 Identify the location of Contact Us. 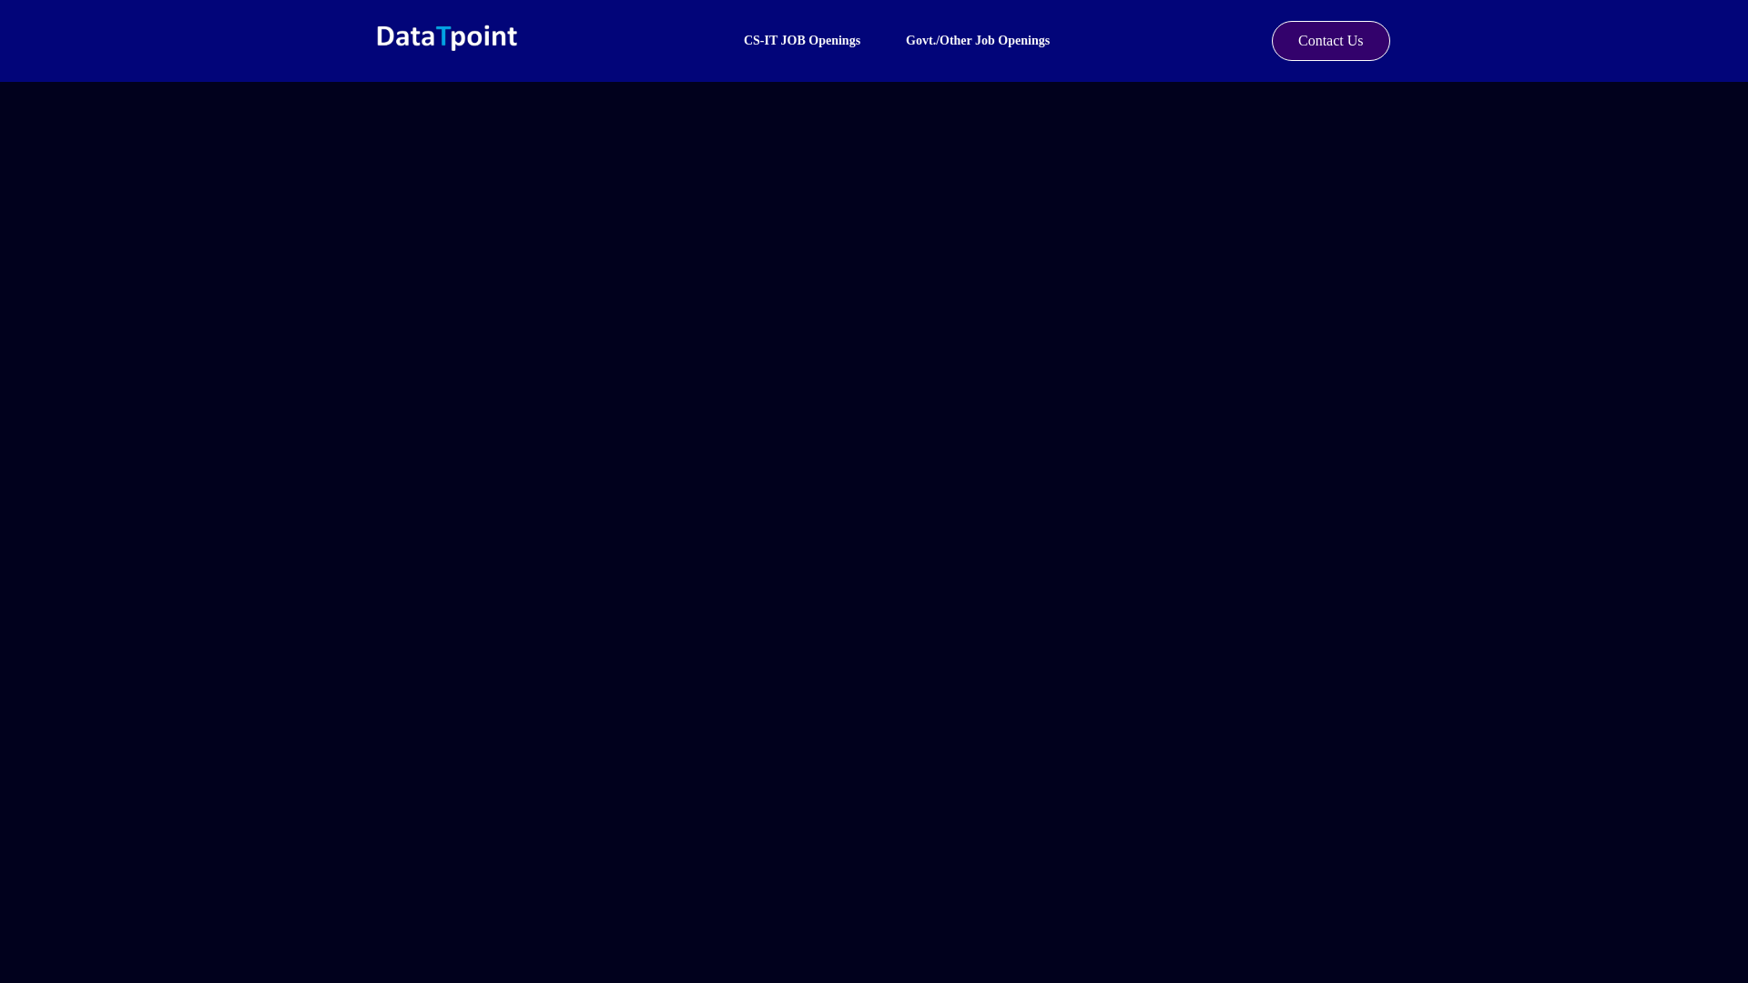
(1331, 40).